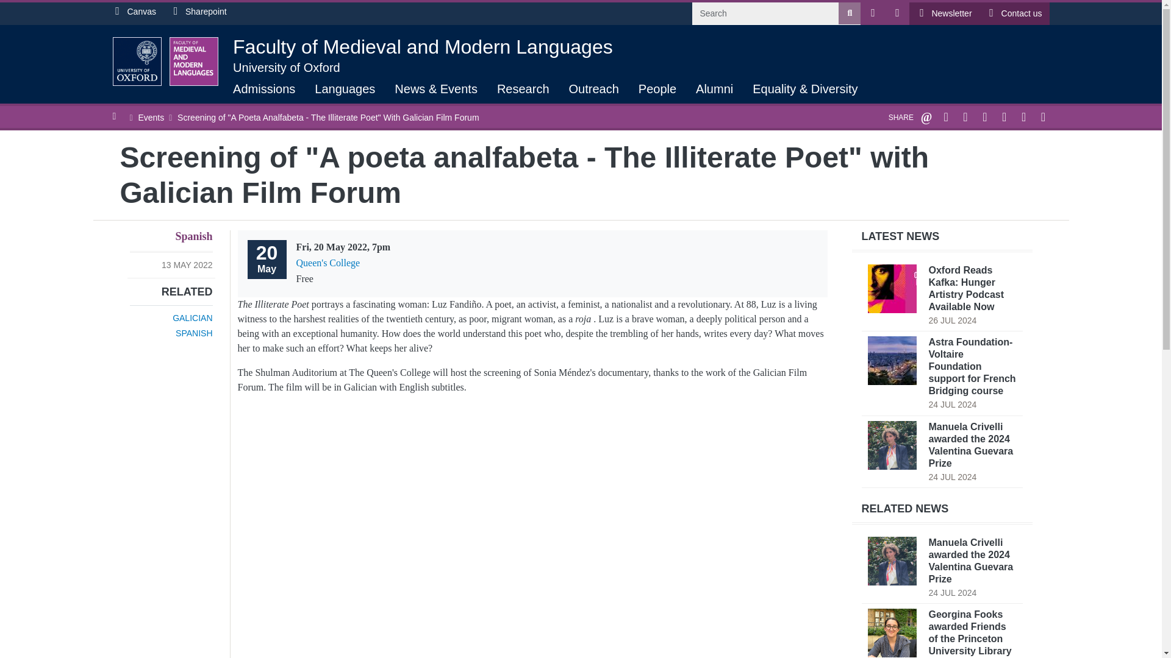 The width and height of the screenshot is (1171, 658). What do you see at coordinates (134, 12) in the screenshot?
I see `Canvas` at bounding box center [134, 12].